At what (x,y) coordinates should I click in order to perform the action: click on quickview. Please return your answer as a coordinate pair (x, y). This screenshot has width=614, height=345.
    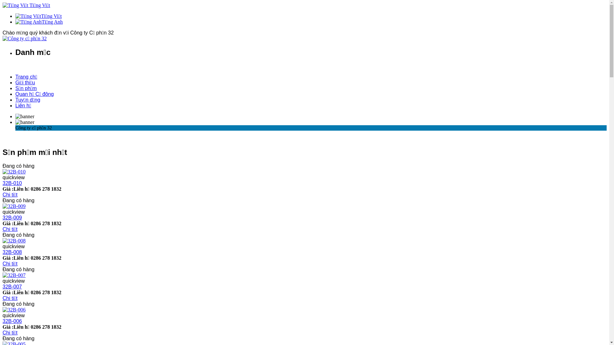
    Looking at the image, I should click on (13, 281).